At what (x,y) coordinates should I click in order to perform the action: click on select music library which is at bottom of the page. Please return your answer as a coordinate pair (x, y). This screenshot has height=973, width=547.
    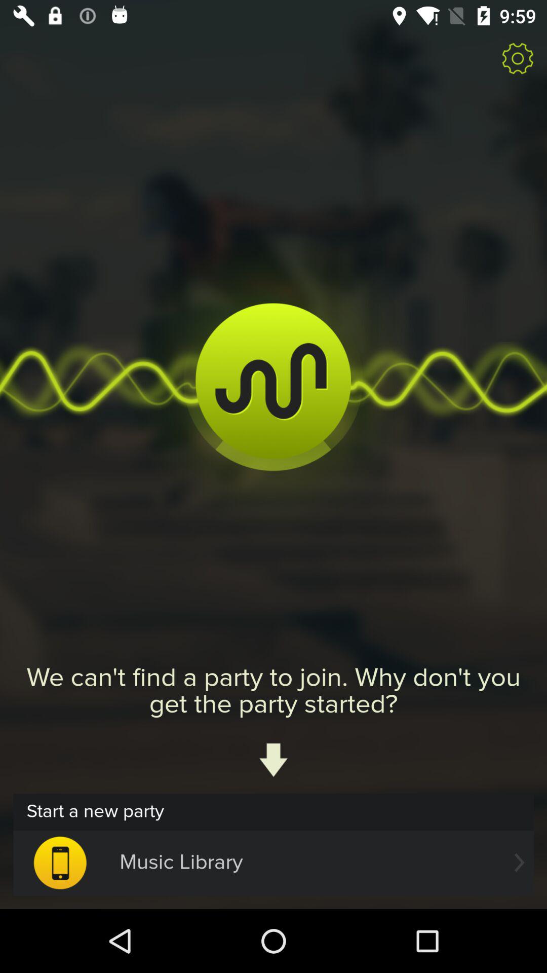
    Looking at the image, I should click on (273, 863).